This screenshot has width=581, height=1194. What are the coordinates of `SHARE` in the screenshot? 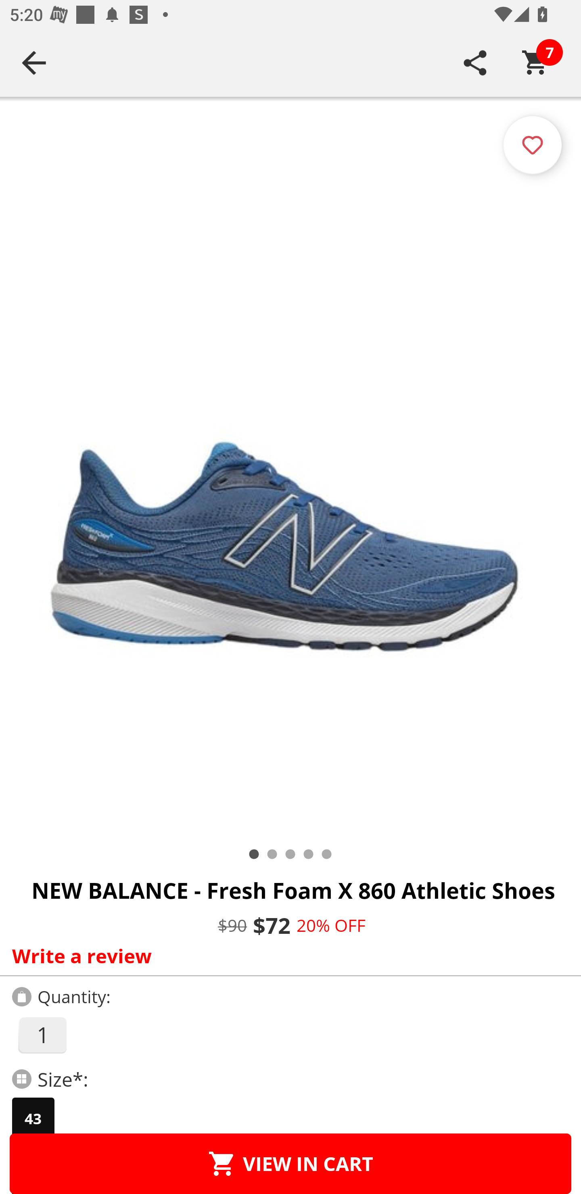 It's located at (475, 63).